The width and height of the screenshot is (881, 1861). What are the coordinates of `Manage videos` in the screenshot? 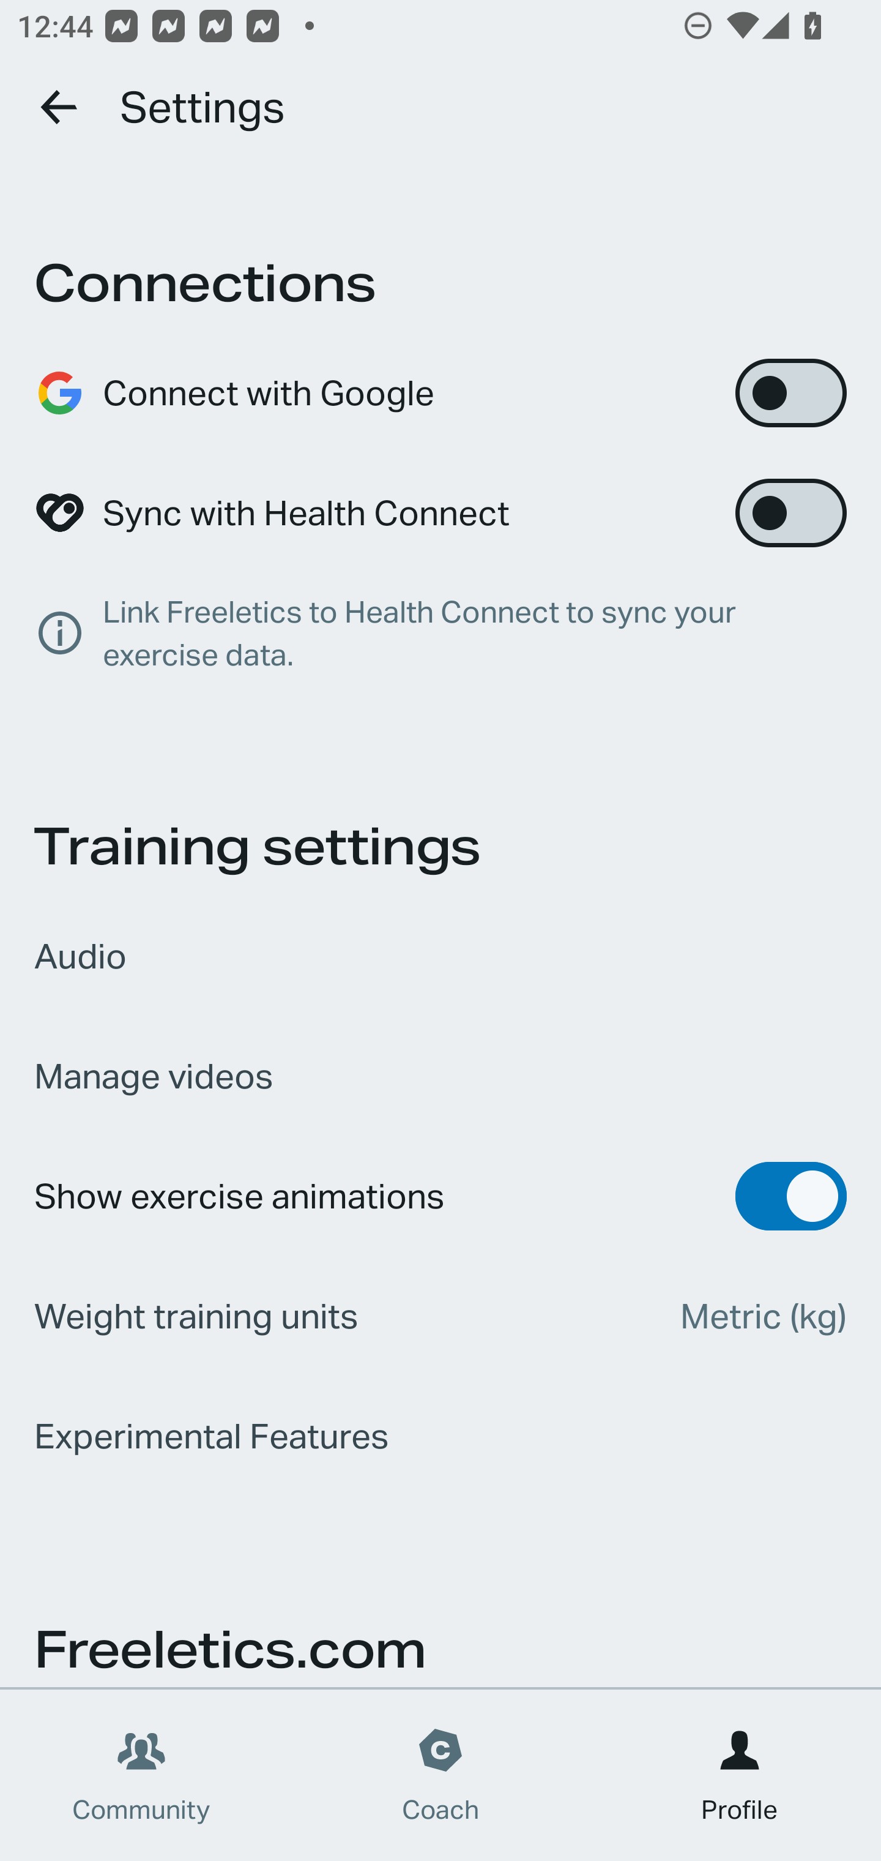 It's located at (441, 1076).